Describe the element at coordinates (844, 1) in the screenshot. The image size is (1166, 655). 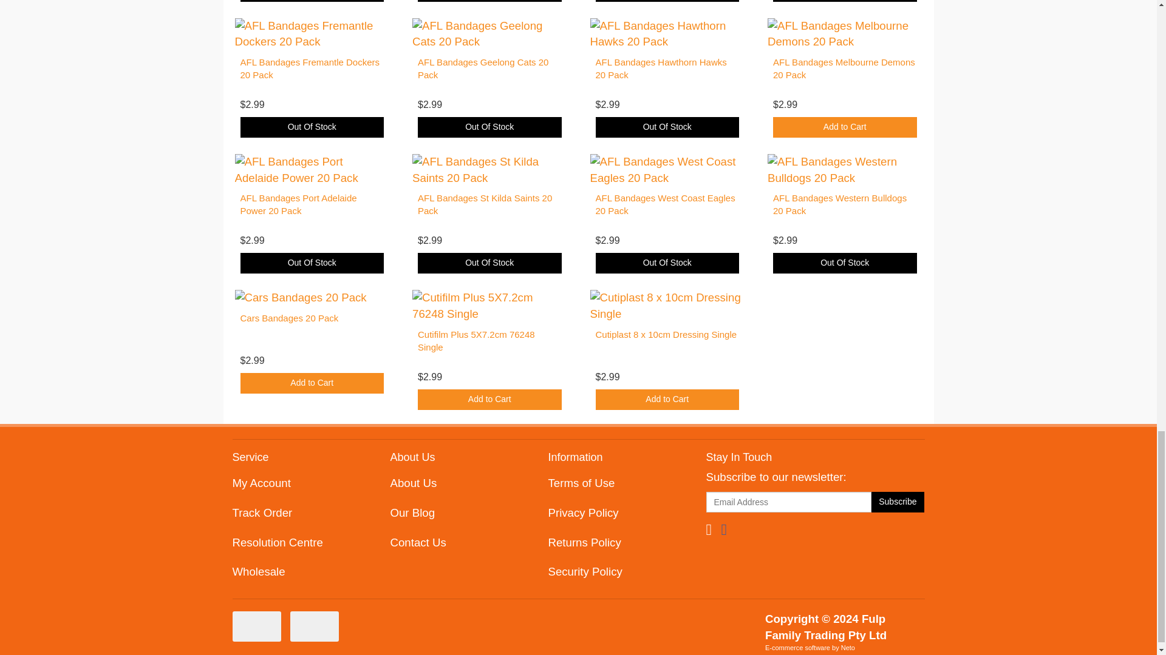
I see `Notify Me When Back In Stock` at that location.